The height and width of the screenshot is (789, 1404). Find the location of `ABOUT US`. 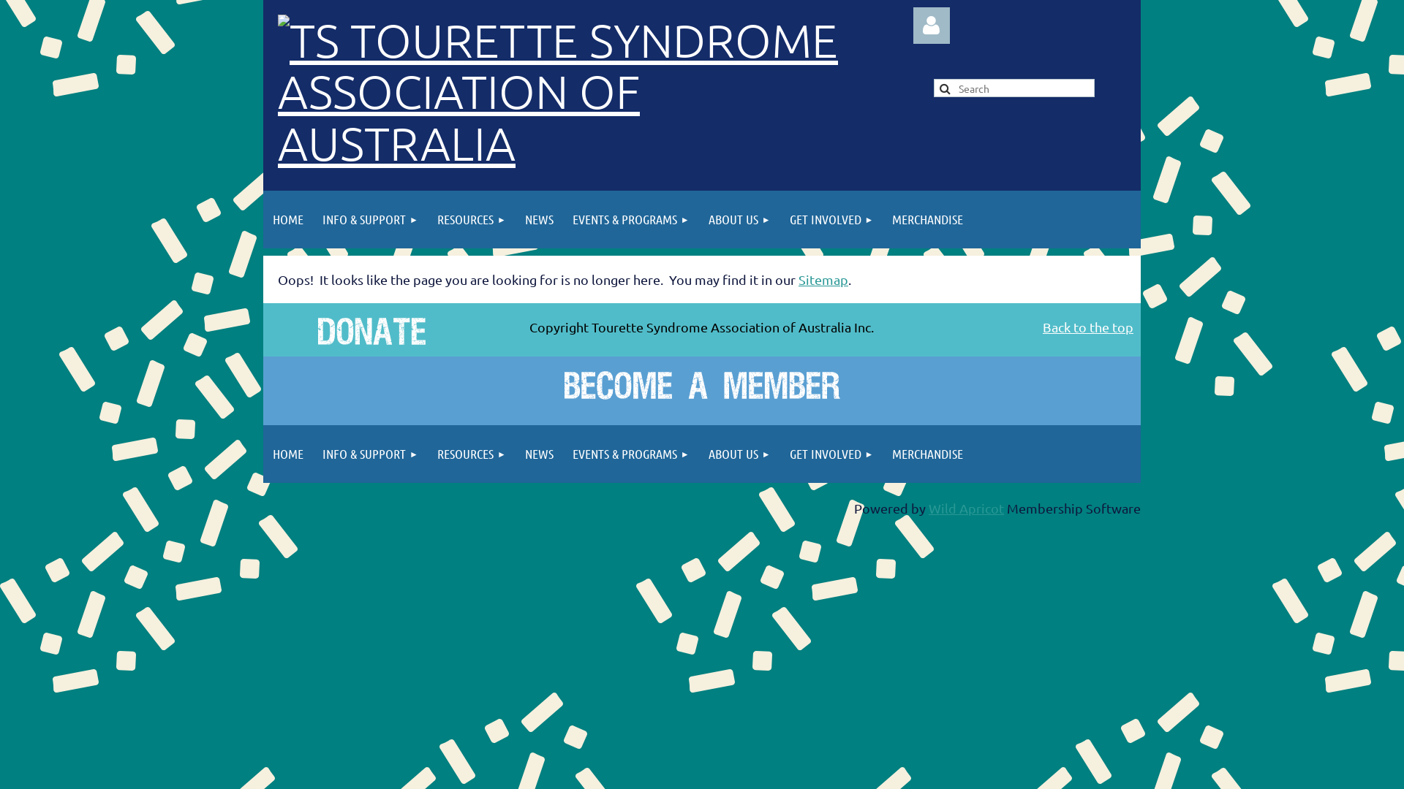

ABOUT US is located at coordinates (740, 219).